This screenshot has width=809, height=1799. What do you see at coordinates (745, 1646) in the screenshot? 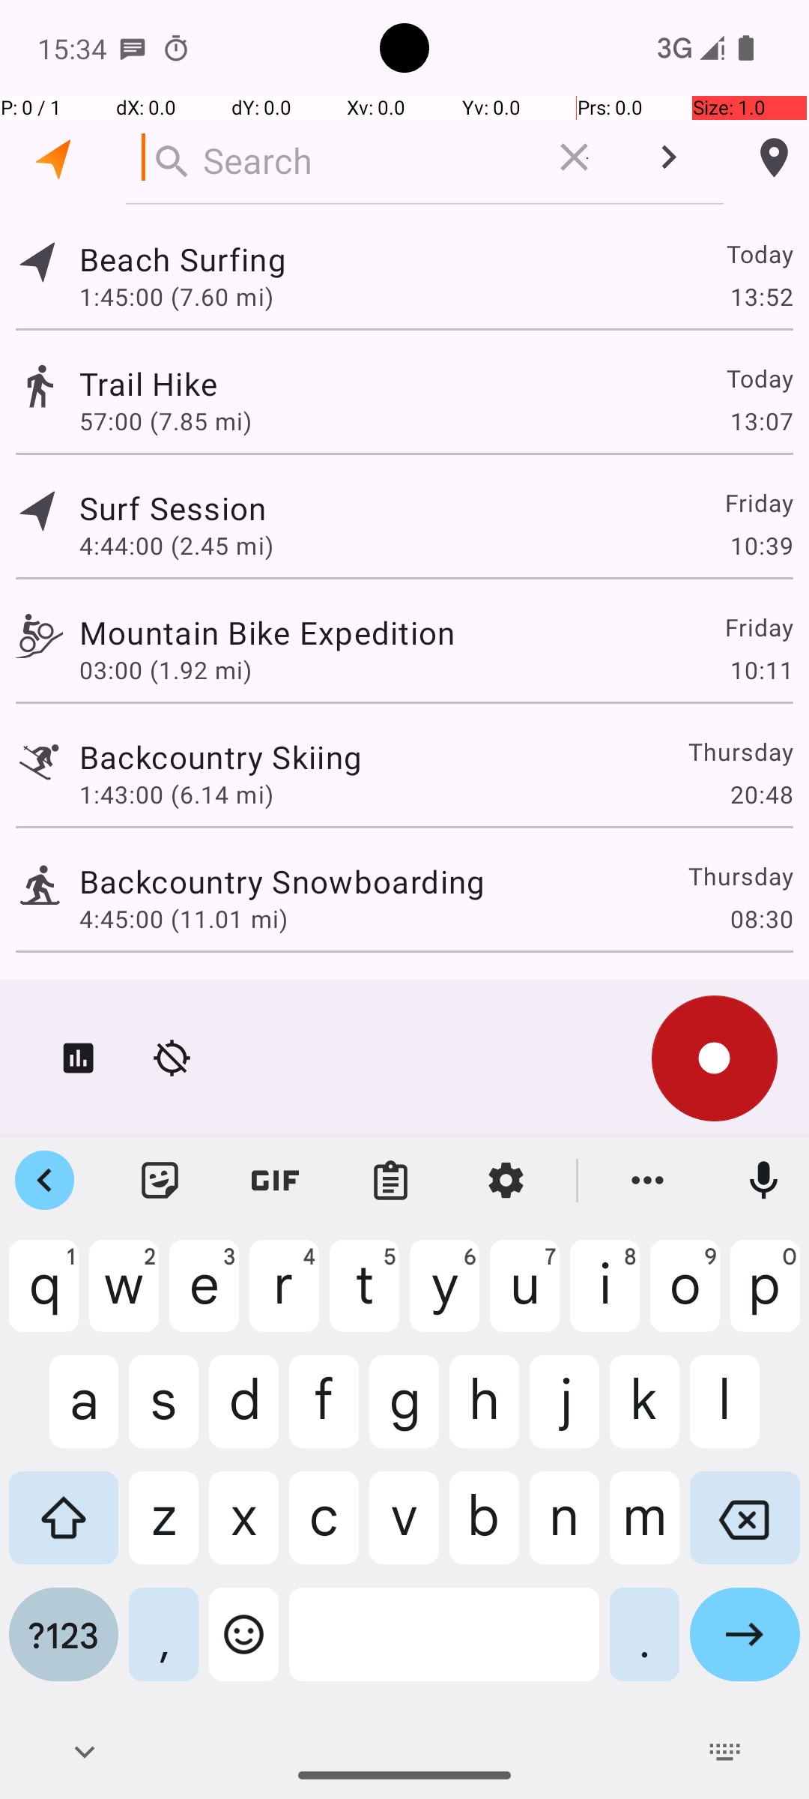
I see `Go` at bounding box center [745, 1646].